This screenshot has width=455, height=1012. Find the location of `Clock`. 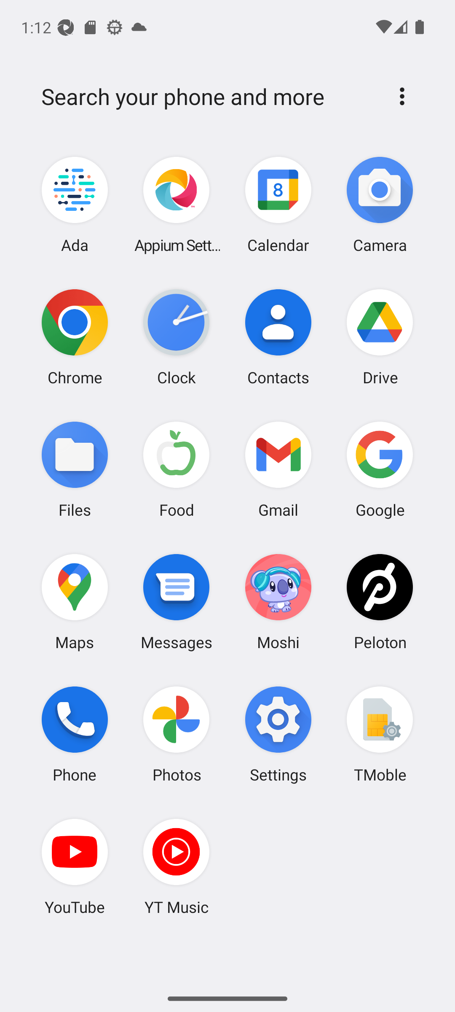

Clock is located at coordinates (177, 337).